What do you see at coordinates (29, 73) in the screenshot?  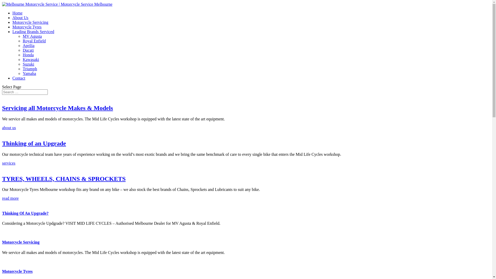 I see `Yamaha` at bounding box center [29, 73].